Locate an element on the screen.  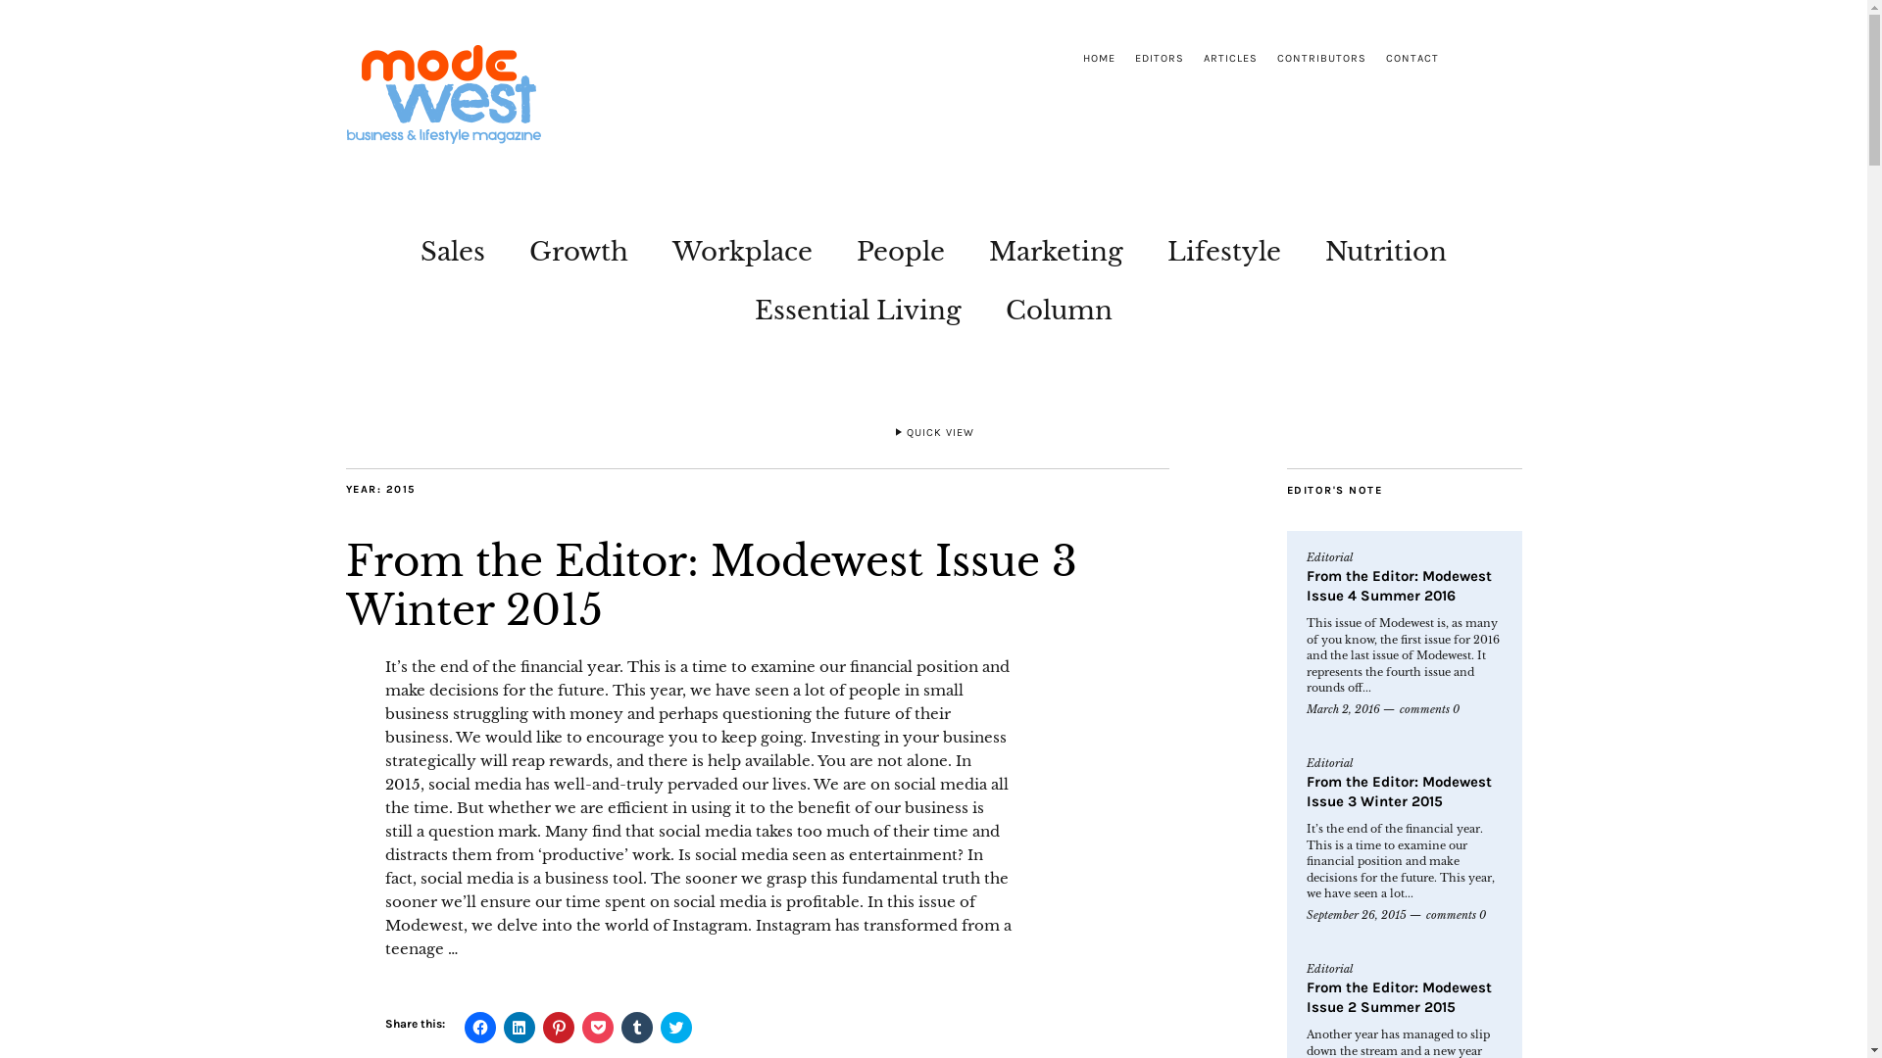
comments 0 is located at coordinates (1455, 915).